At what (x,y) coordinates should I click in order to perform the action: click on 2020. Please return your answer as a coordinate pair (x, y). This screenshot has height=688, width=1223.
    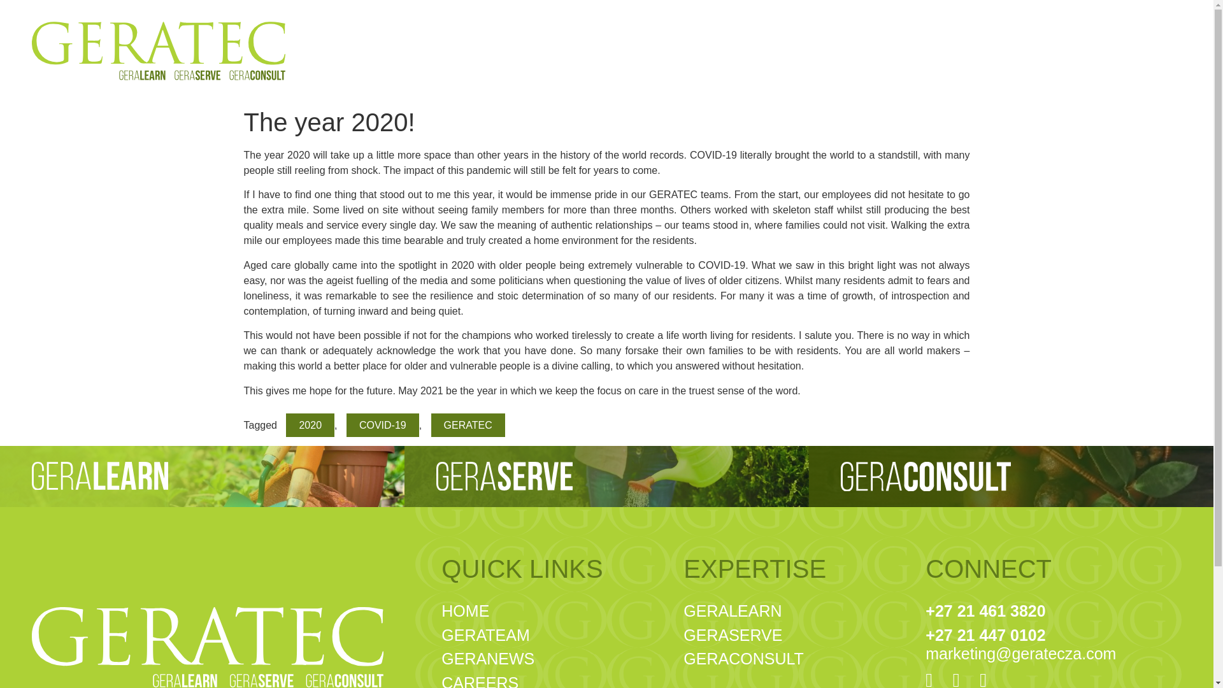
    Looking at the image, I should click on (382, 425).